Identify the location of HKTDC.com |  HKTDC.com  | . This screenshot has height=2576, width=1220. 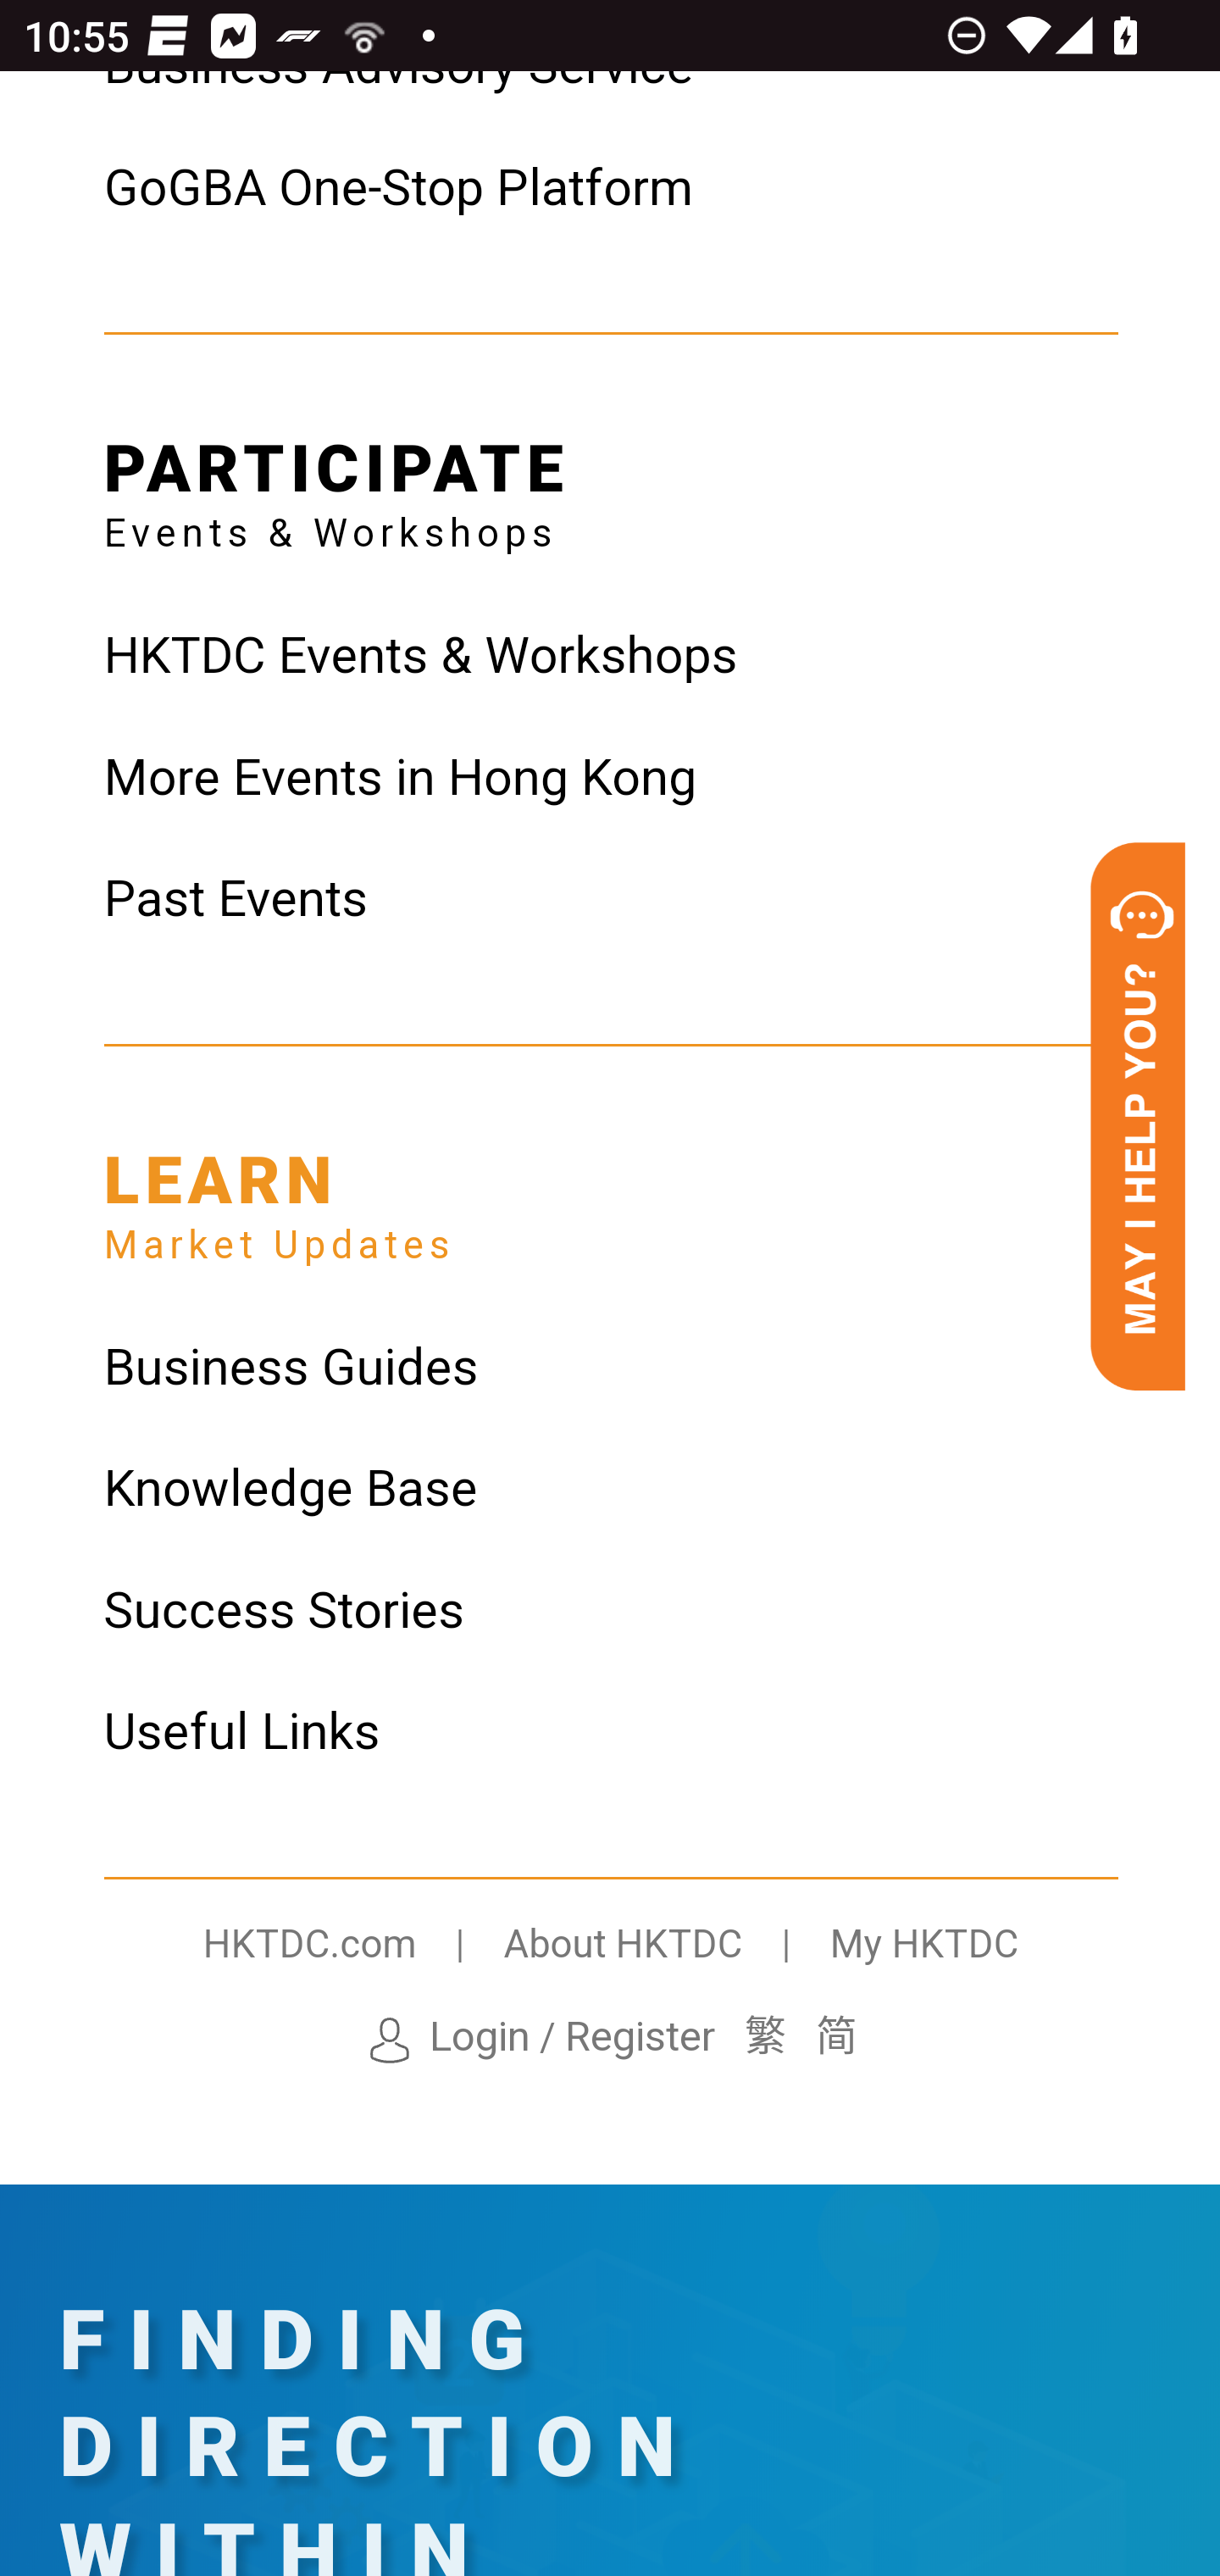
(352, 1947).